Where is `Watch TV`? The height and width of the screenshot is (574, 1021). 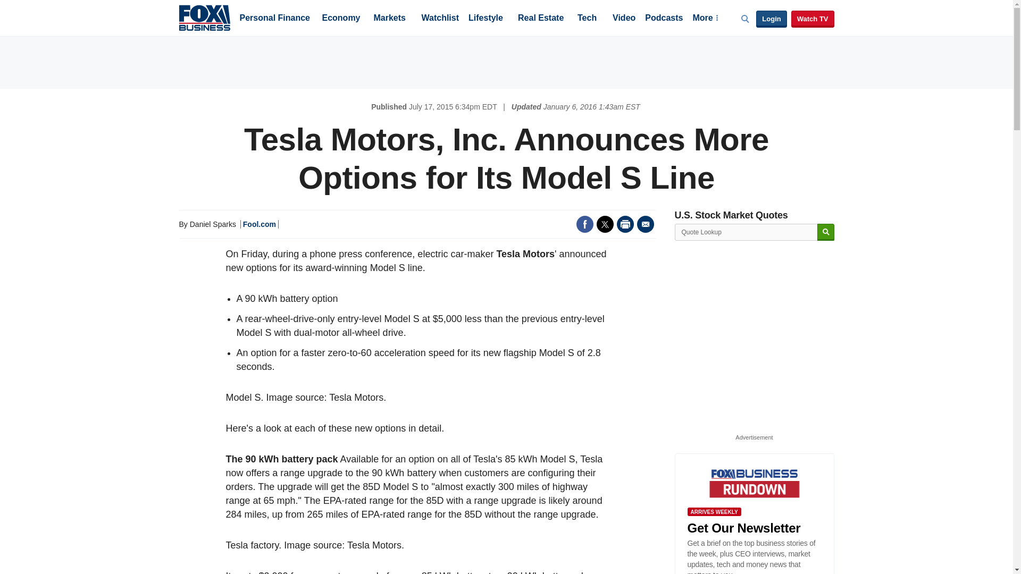 Watch TV is located at coordinates (813, 19).